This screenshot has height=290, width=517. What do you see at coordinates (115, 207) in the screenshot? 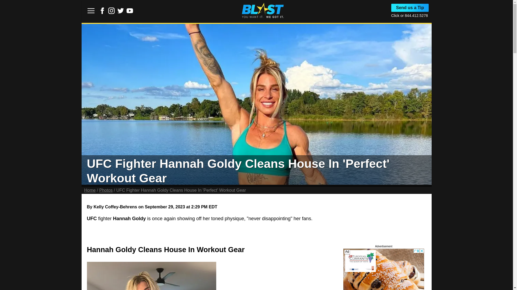
I see `Kelly Coffey-Behrens` at bounding box center [115, 207].